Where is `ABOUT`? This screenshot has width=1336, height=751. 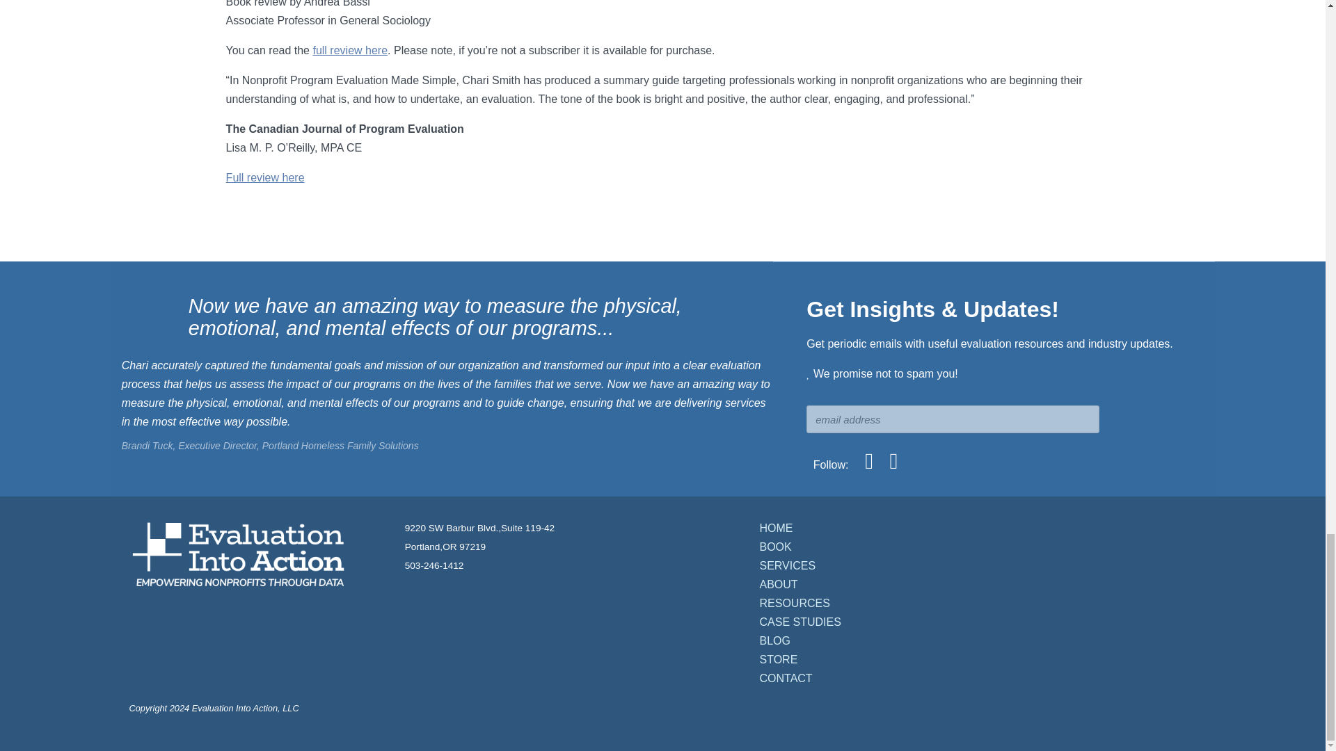
ABOUT is located at coordinates (778, 584).